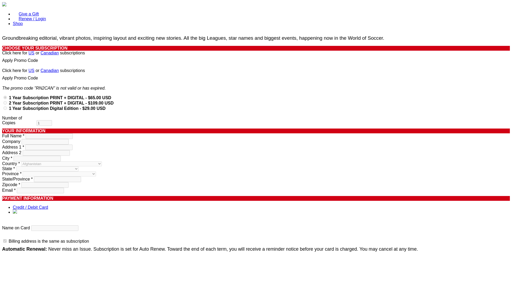 This screenshot has width=512, height=288. Describe the element at coordinates (26, 12) in the screenshot. I see `Give a Gift` at that location.